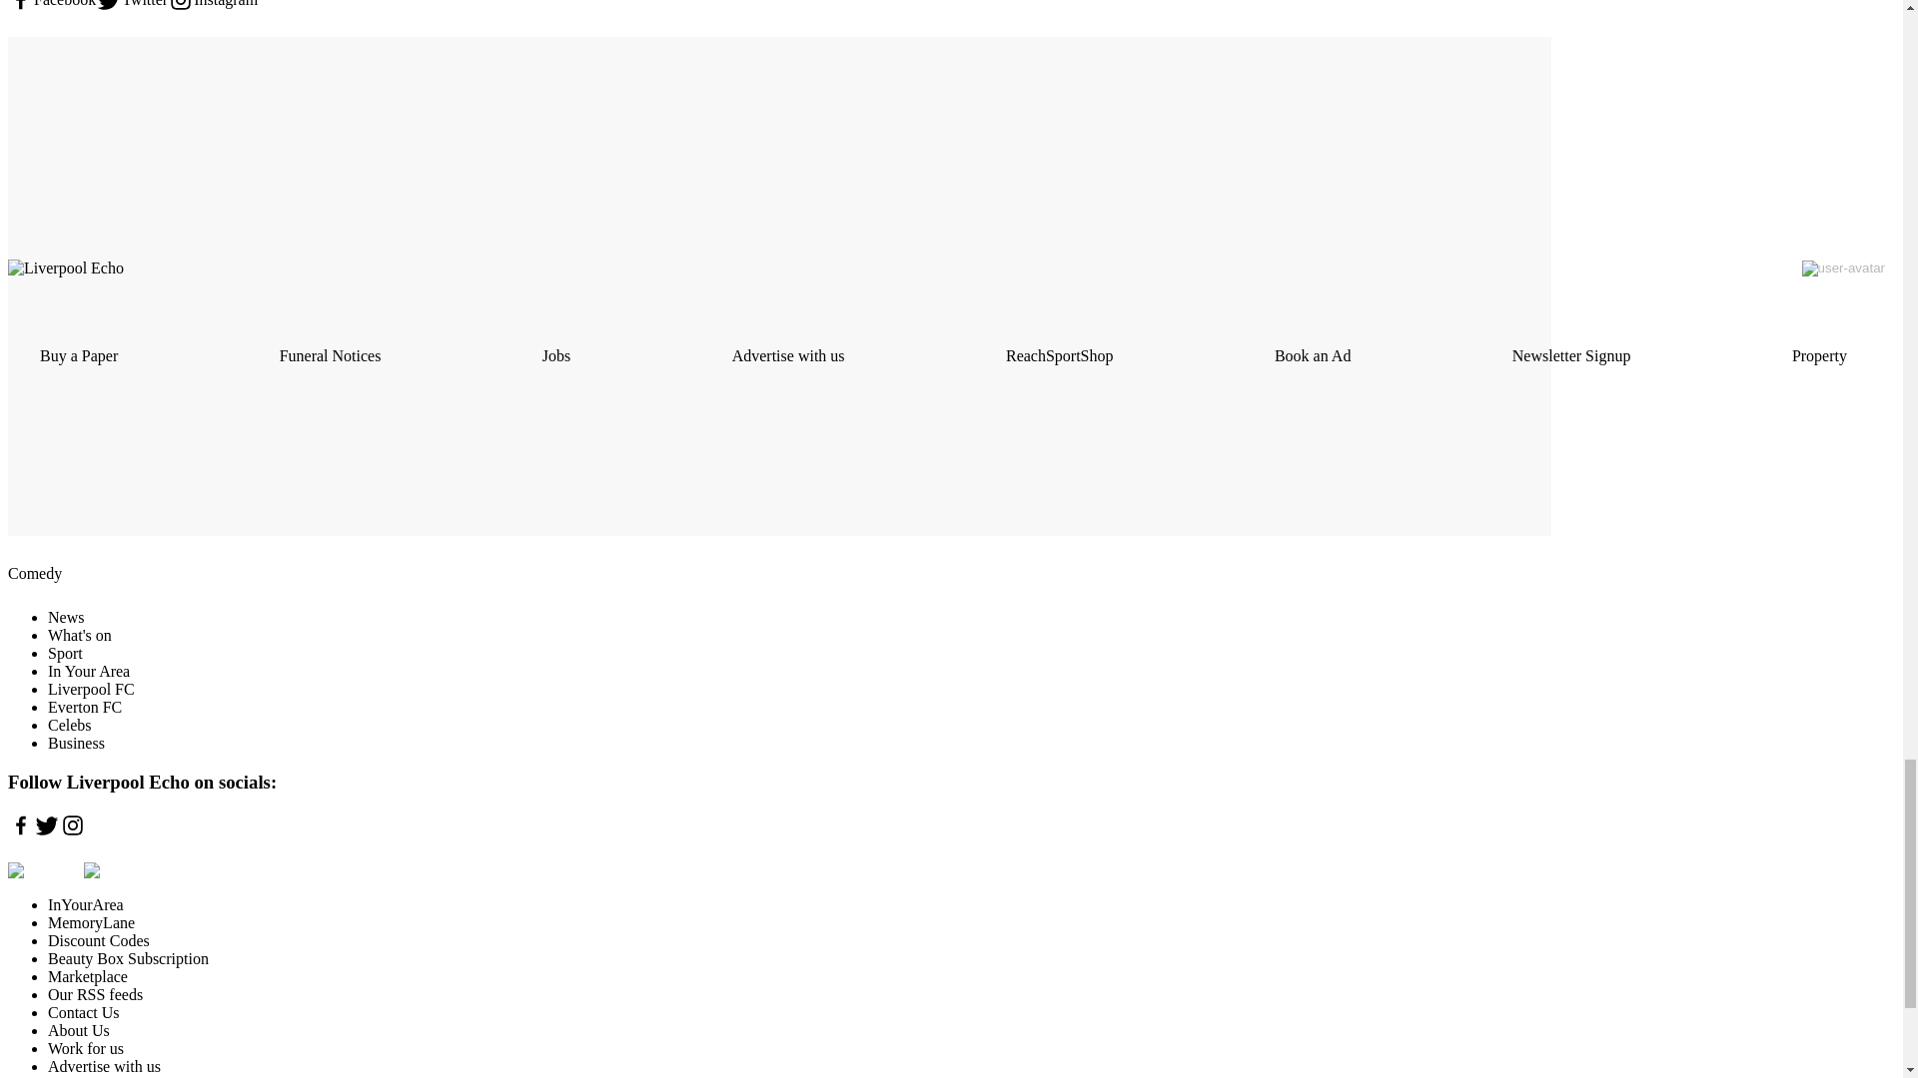  Describe the element at coordinates (52, 6) in the screenshot. I see `Facebook` at that location.